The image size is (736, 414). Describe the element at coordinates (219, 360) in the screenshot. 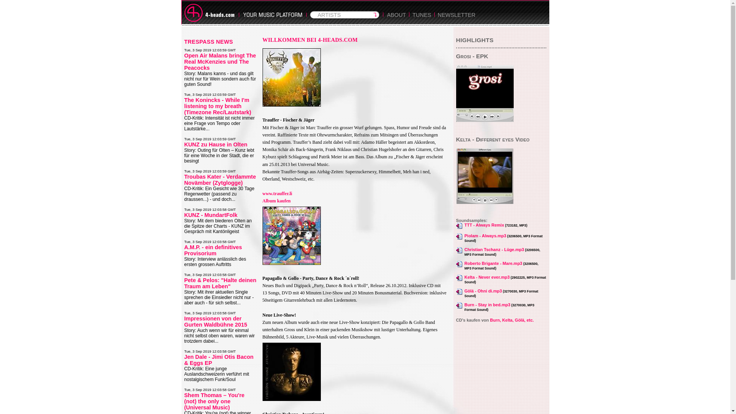

I see `Jen Dale - Jimi Otis Bacon & Eggs EP` at that location.